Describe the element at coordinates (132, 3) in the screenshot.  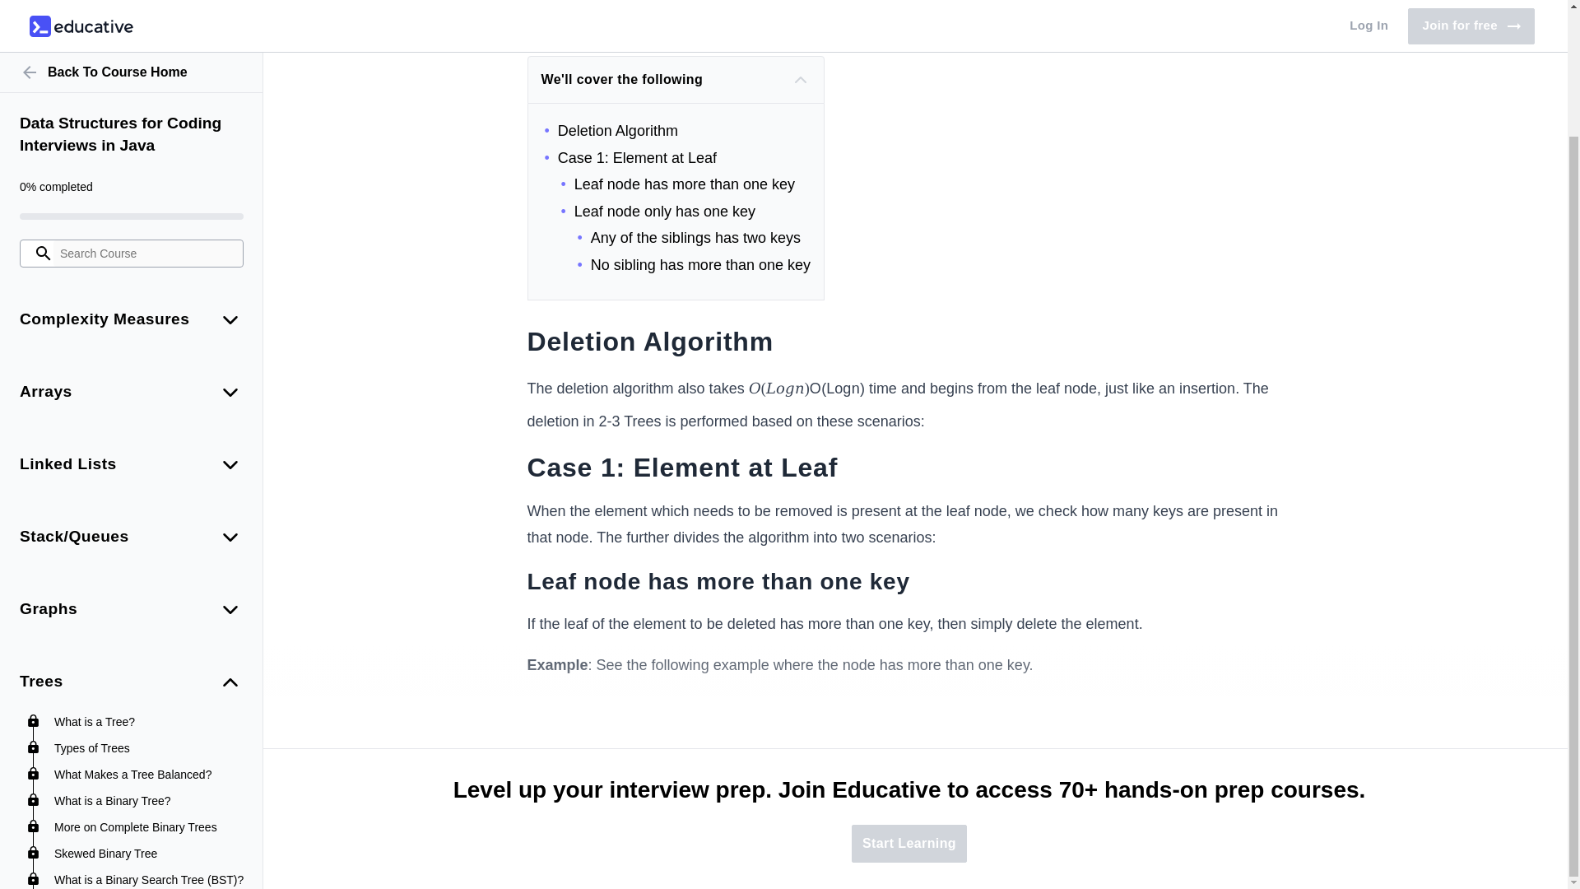
I see `Data Structures for Coding Interviews in Java` at that location.